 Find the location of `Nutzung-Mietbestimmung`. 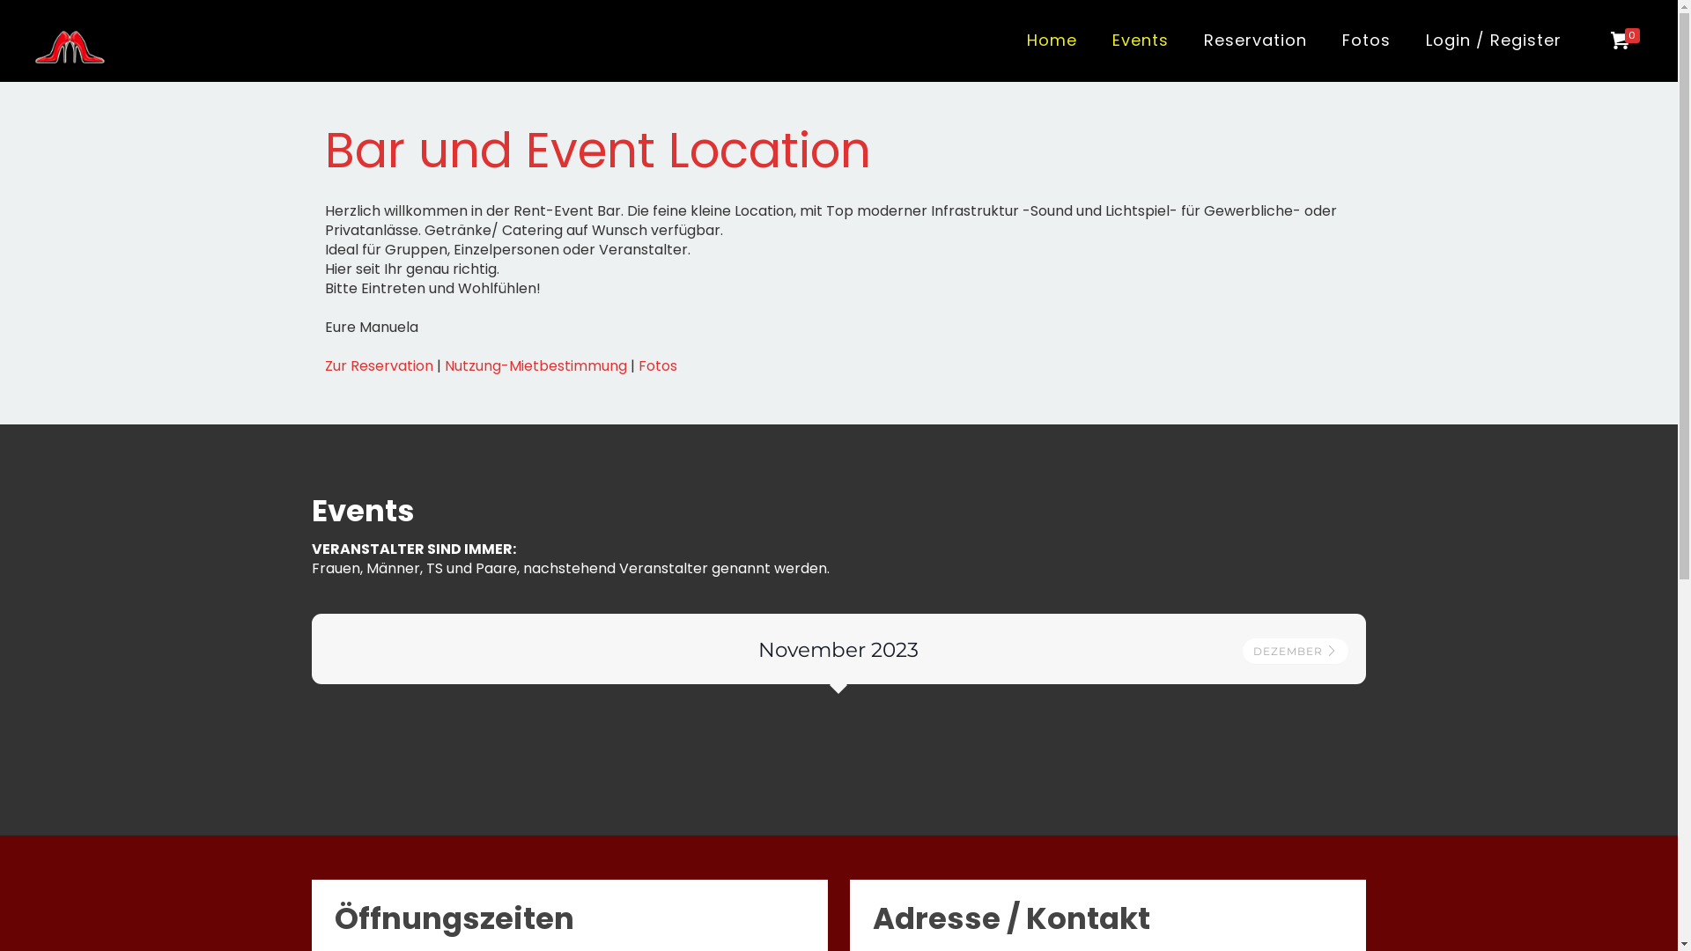

Nutzung-Mietbestimmung is located at coordinates (535, 366).